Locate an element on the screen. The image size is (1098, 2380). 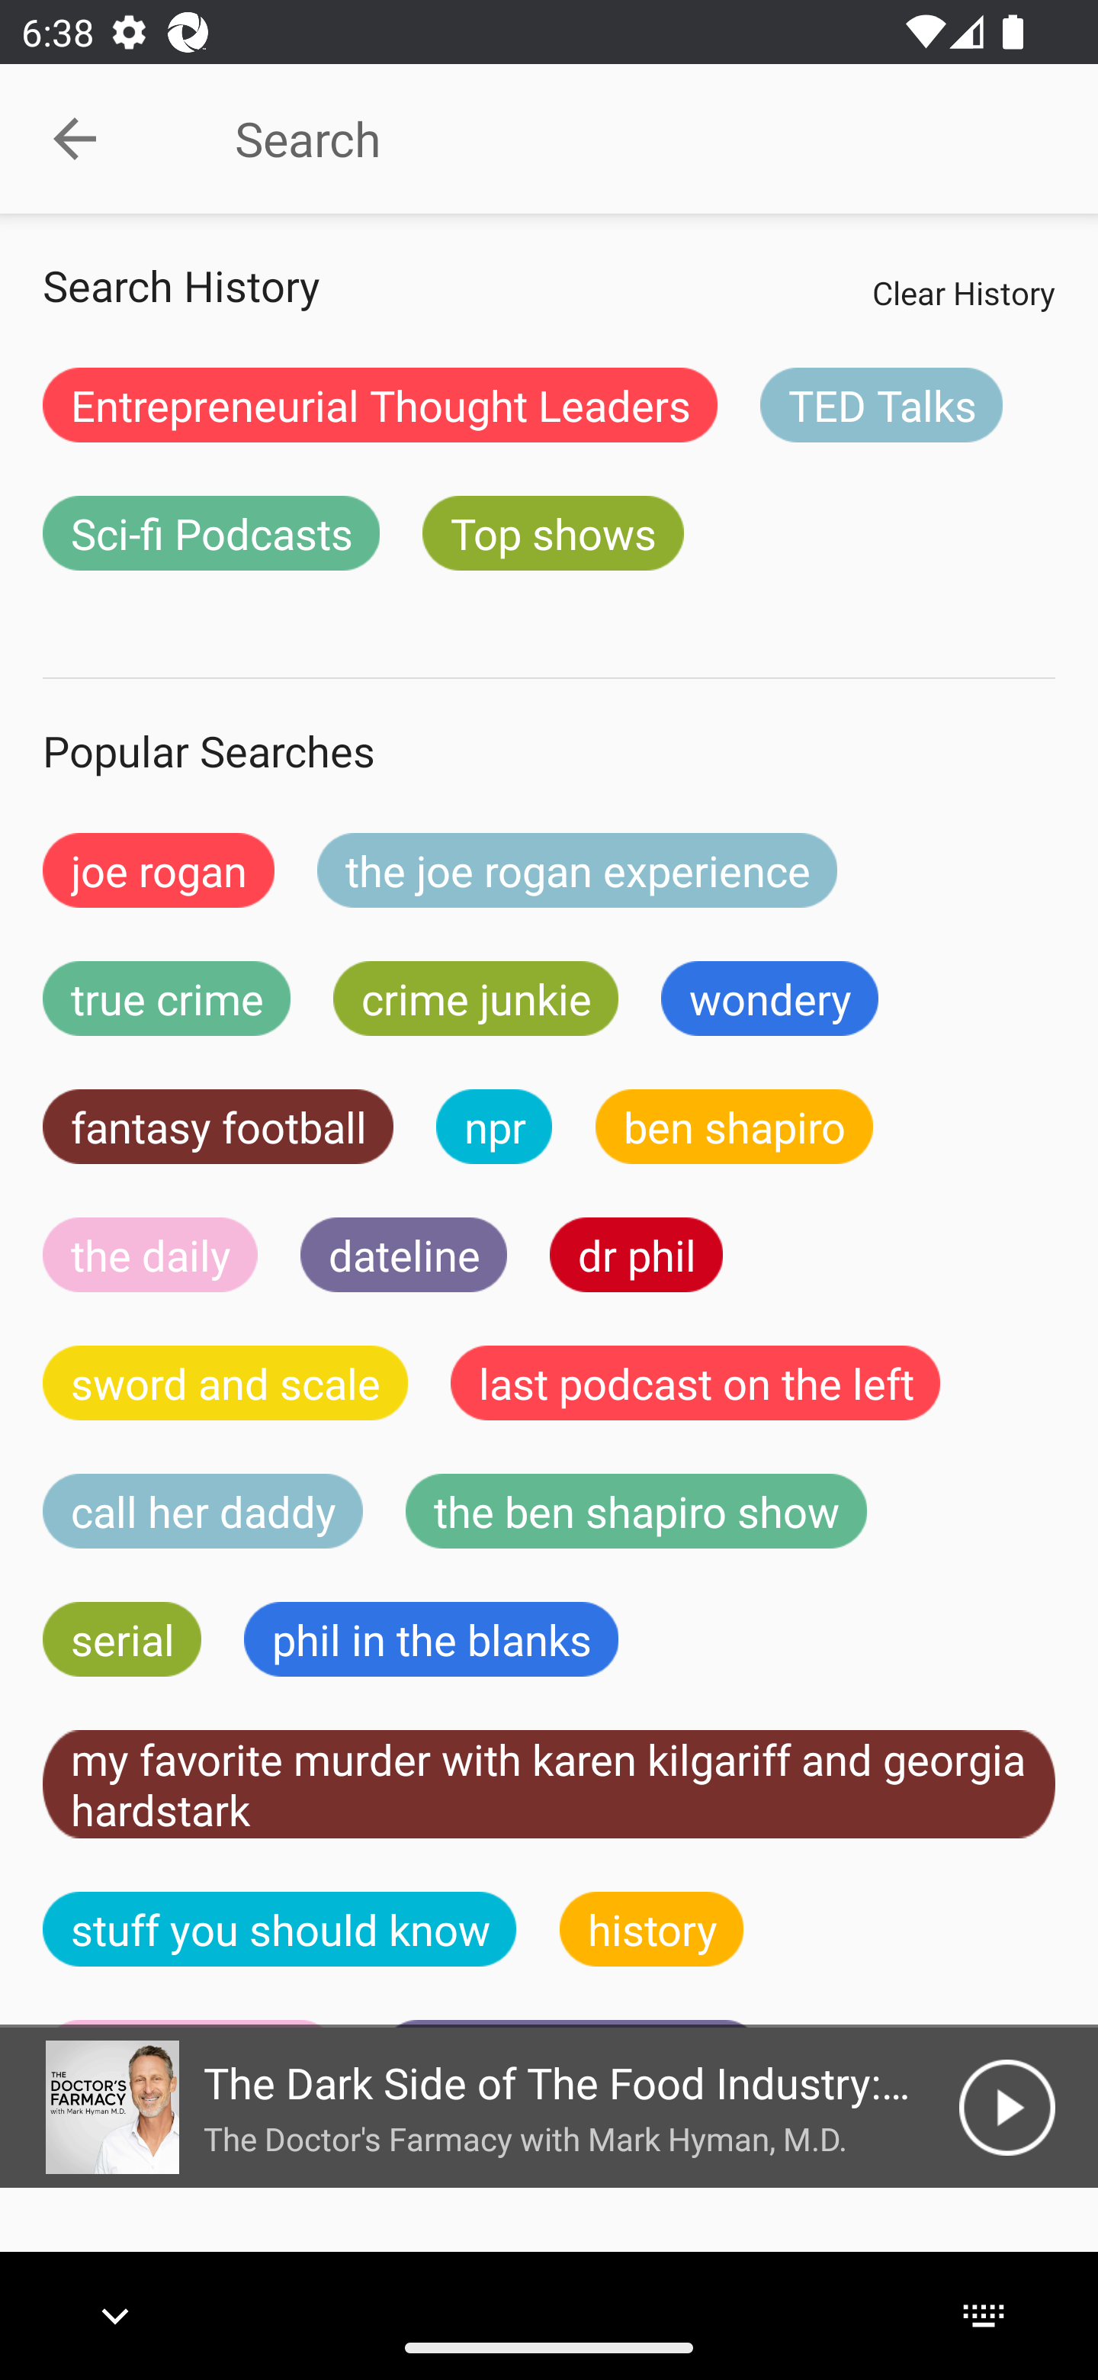
true crime is located at coordinates (166, 998).